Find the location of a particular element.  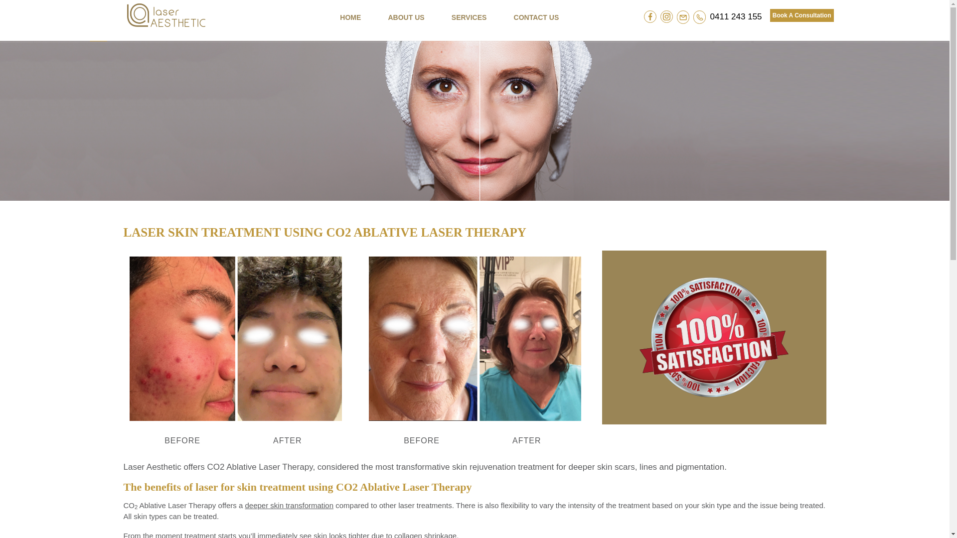

CONTACT US is located at coordinates (536, 17).